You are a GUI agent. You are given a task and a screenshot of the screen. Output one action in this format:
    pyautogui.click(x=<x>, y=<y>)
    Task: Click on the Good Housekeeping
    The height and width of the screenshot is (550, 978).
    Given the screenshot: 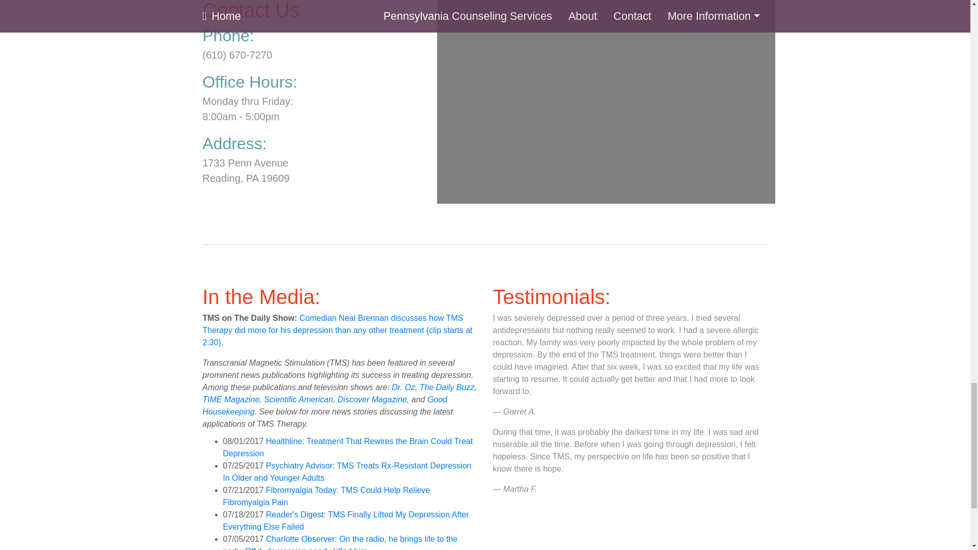 What is the action you would take?
    pyautogui.click(x=325, y=405)
    